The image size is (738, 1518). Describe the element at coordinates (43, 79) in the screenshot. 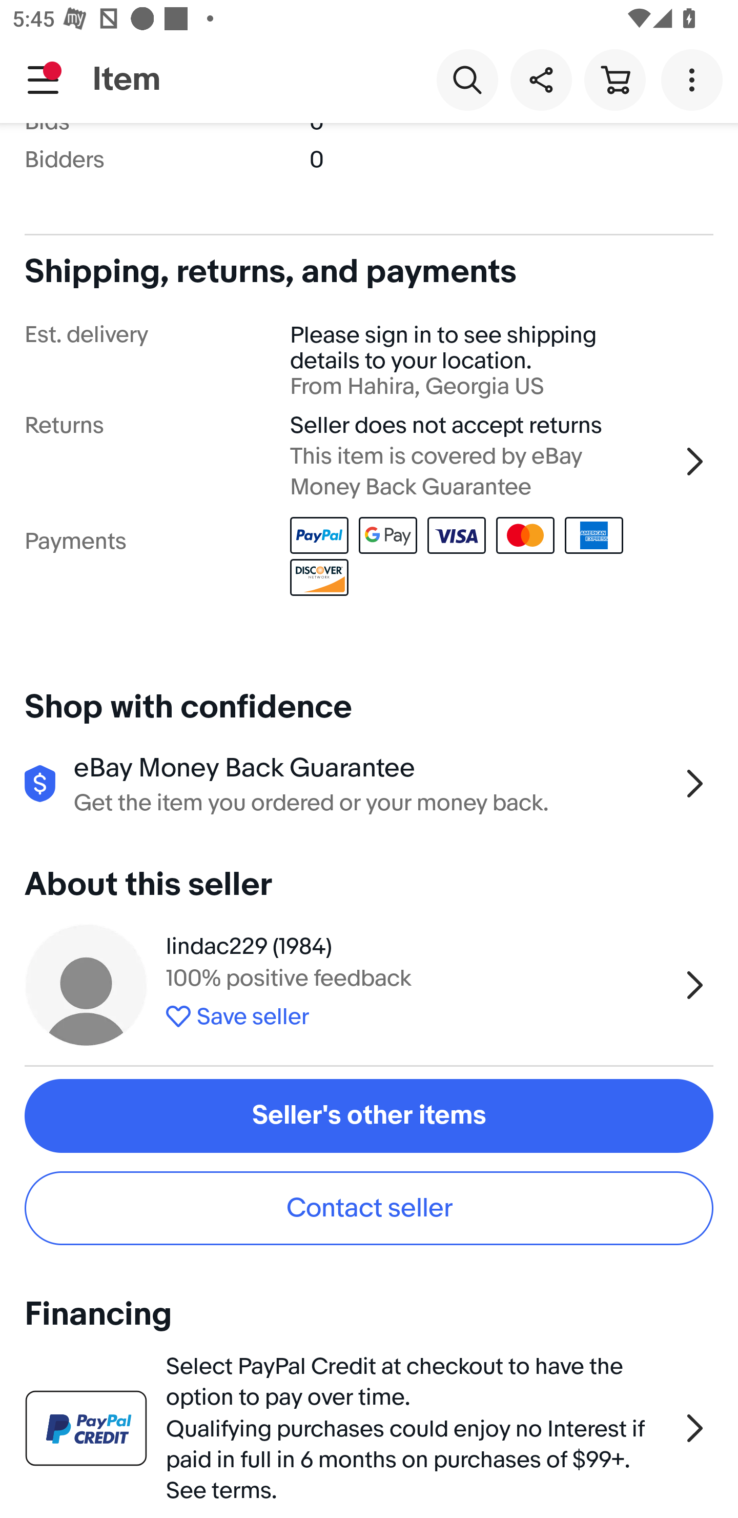

I see `Main navigation, notification is pending, open` at that location.